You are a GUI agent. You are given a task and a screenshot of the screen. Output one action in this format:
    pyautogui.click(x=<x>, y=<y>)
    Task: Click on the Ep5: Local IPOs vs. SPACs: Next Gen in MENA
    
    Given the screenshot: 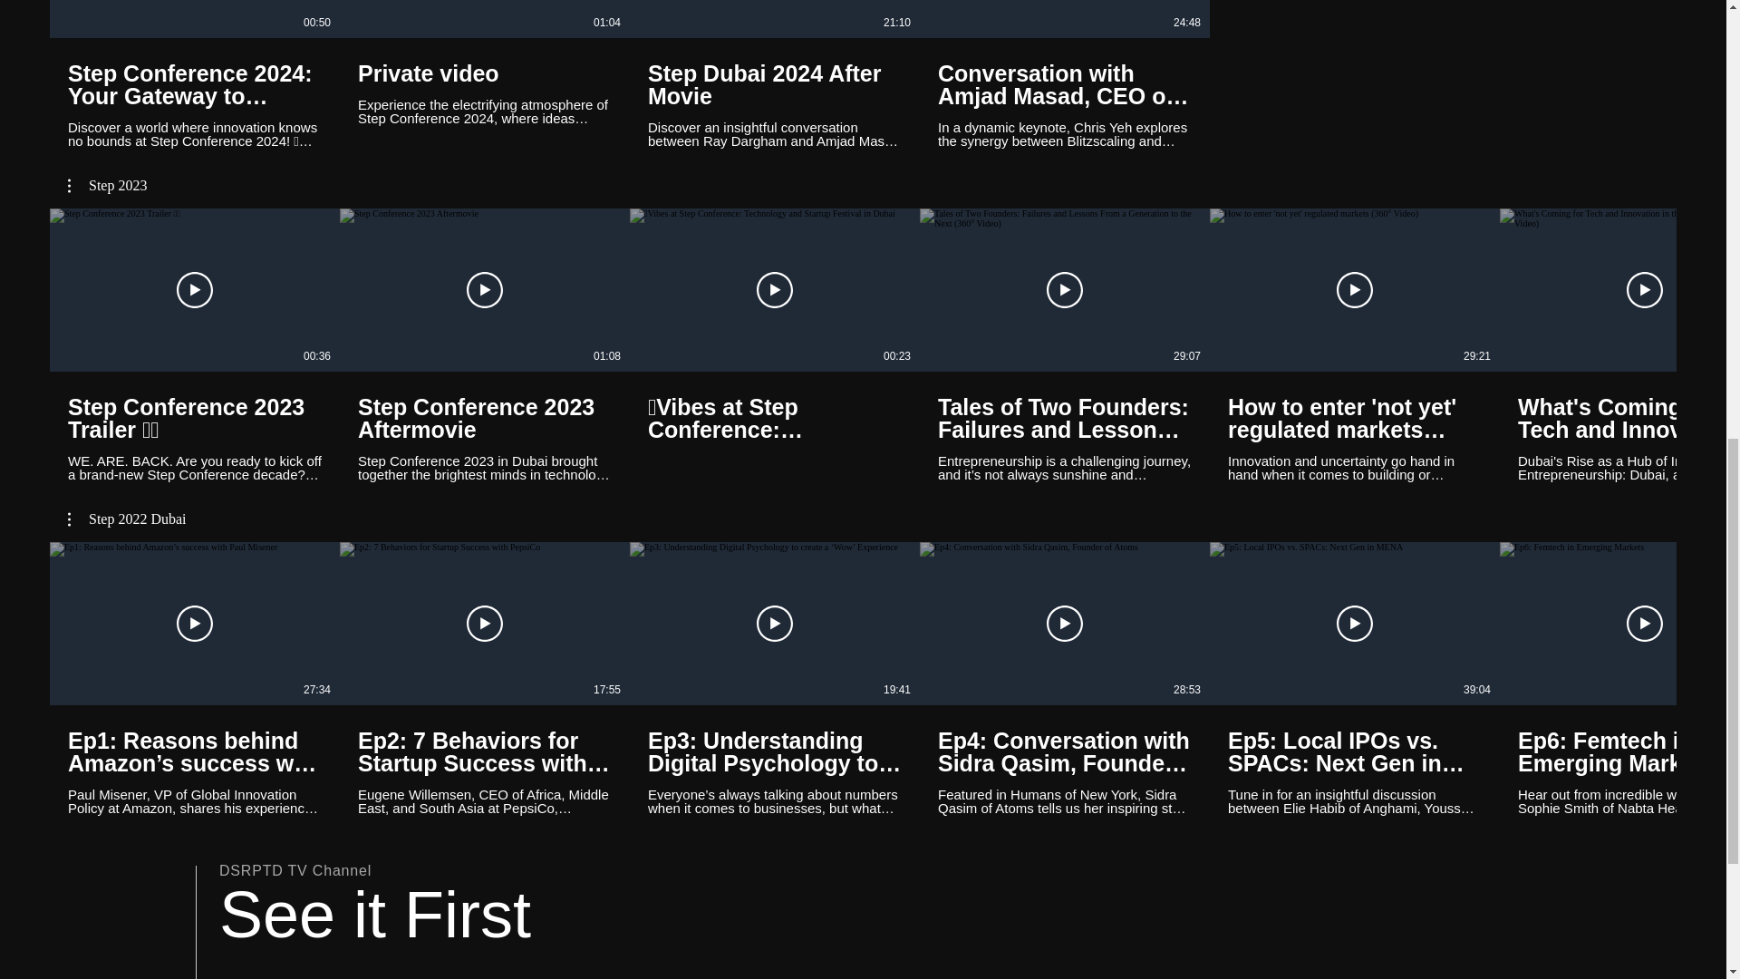 What is the action you would take?
    pyautogui.click(x=1355, y=752)
    